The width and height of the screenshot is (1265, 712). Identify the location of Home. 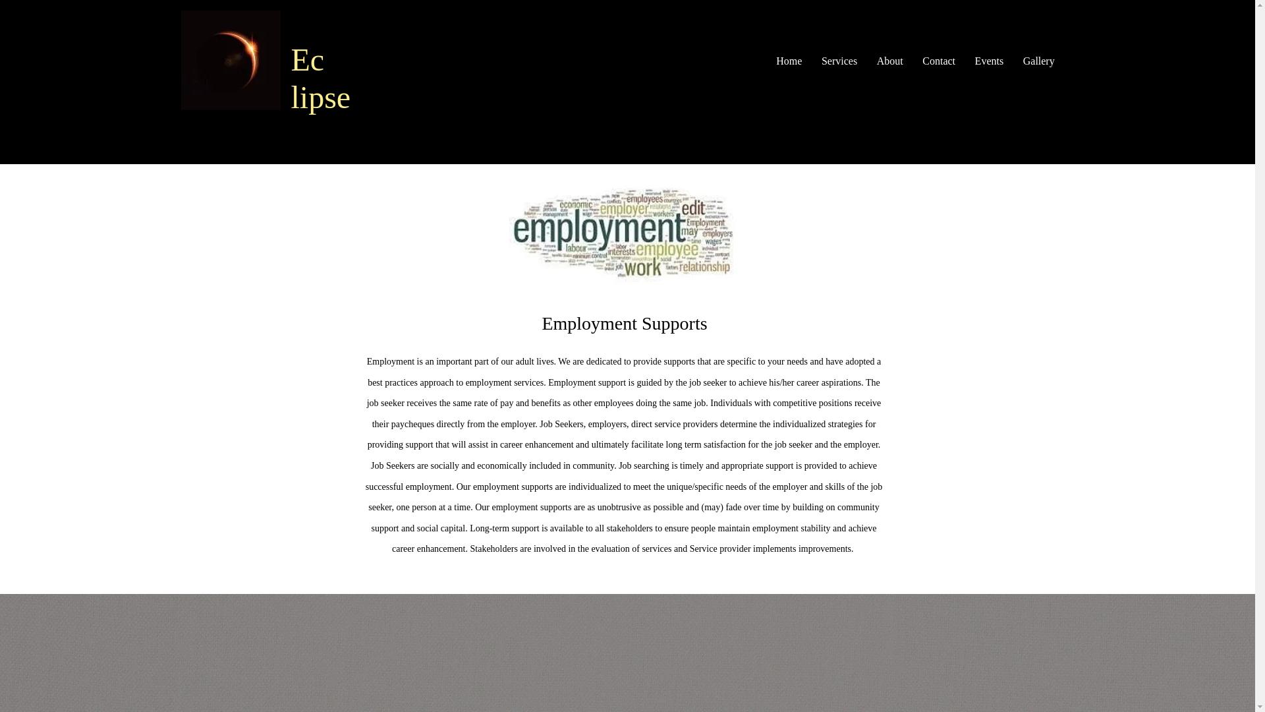
(789, 61).